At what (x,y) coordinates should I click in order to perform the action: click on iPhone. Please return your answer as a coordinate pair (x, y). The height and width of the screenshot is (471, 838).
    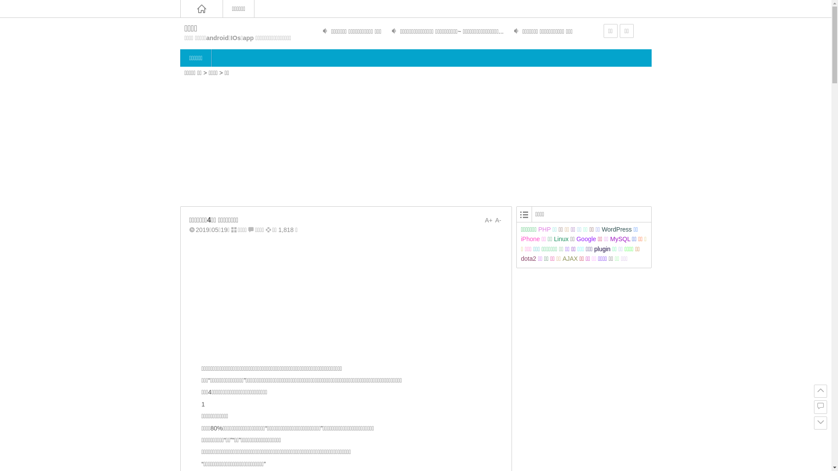
    Looking at the image, I should click on (531, 239).